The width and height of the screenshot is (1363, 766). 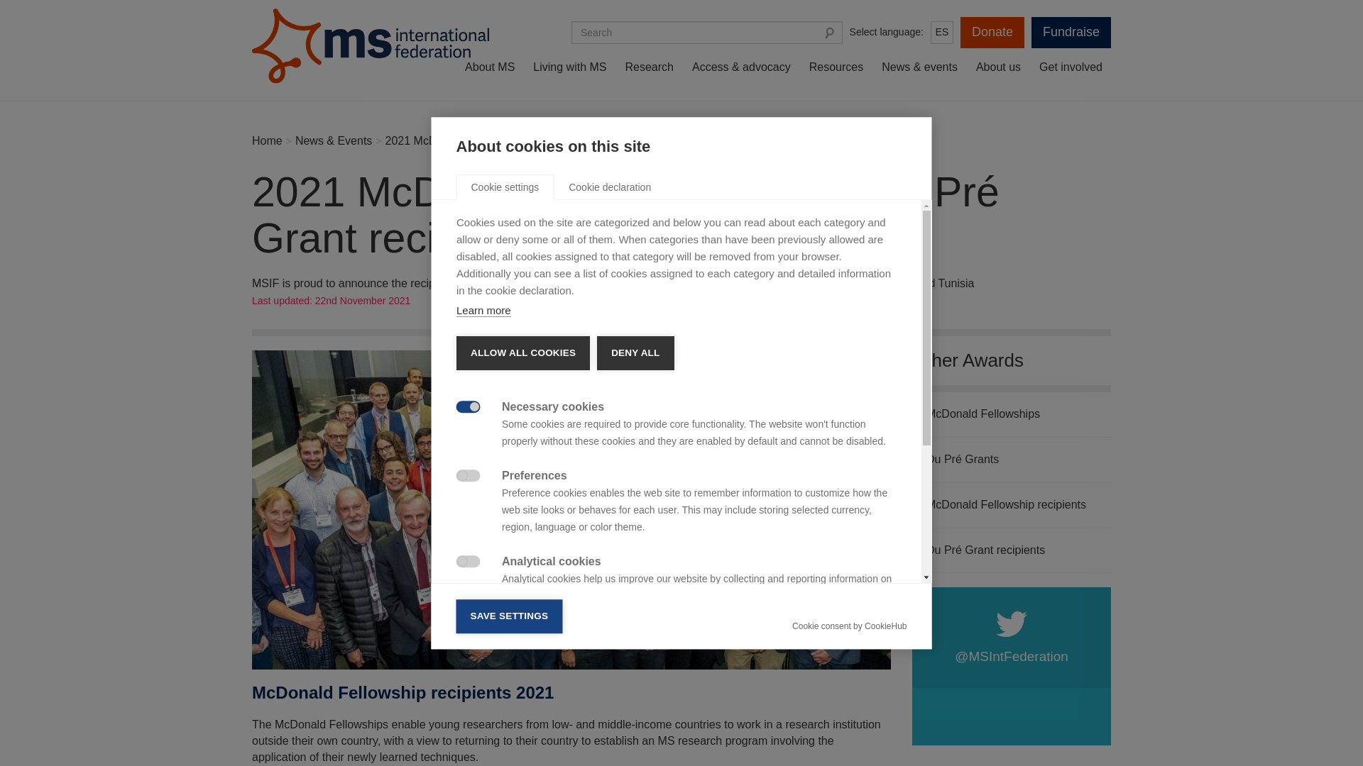 What do you see at coordinates (522, 353) in the screenshot?
I see `ALLOW ALL COOKIES` at bounding box center [522, 353].